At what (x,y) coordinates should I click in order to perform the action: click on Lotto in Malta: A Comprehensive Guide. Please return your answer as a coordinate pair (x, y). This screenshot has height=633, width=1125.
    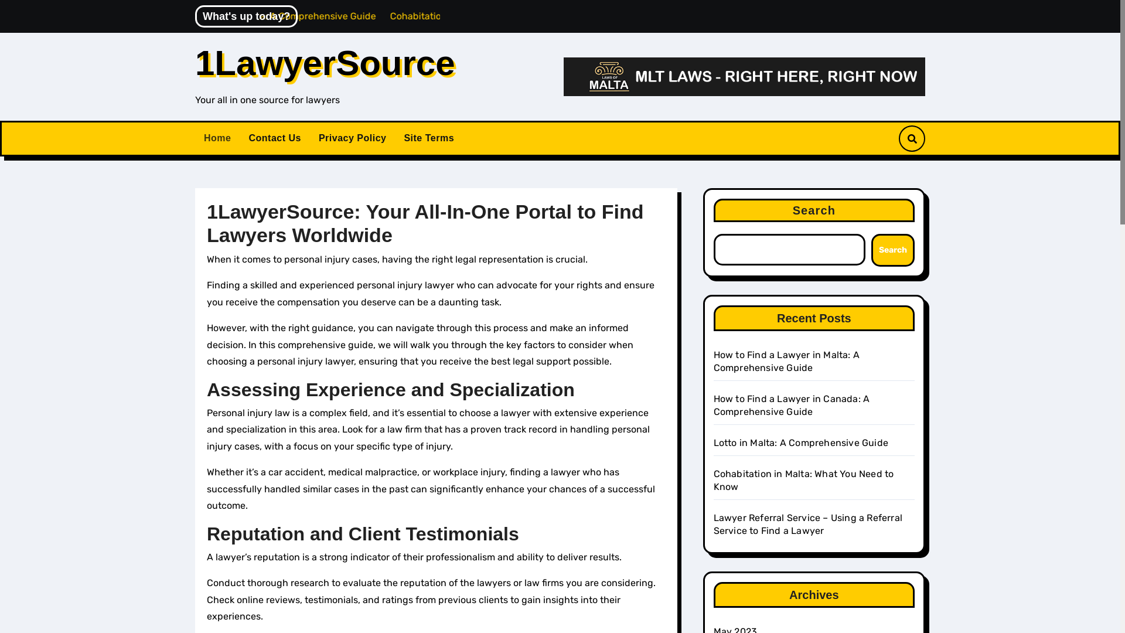
    Looking at the image, I should click on (801, 443).